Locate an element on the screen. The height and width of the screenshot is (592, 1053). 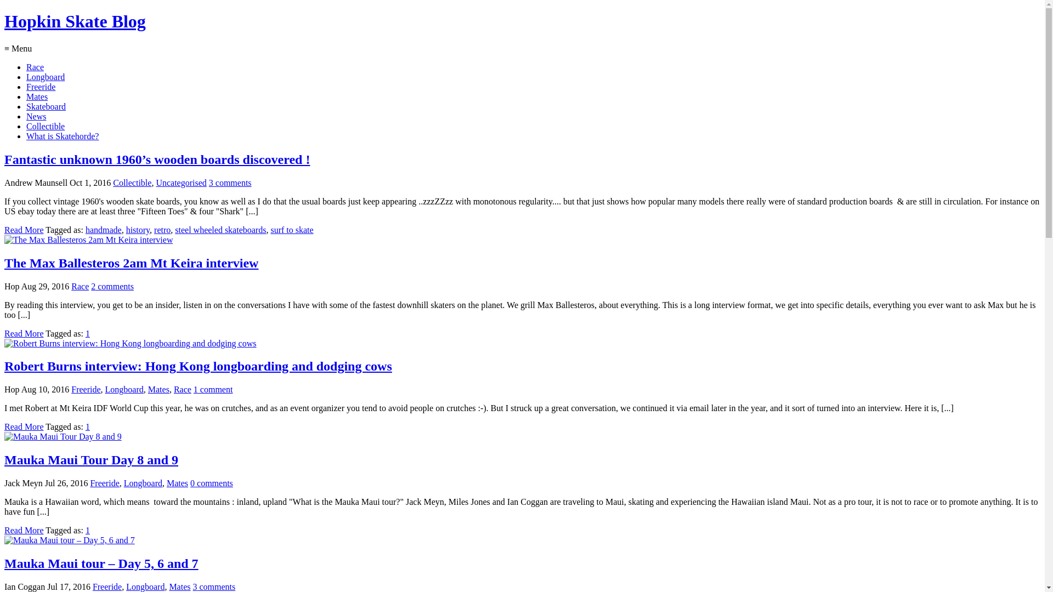
News is located at coordinates (36, 116).